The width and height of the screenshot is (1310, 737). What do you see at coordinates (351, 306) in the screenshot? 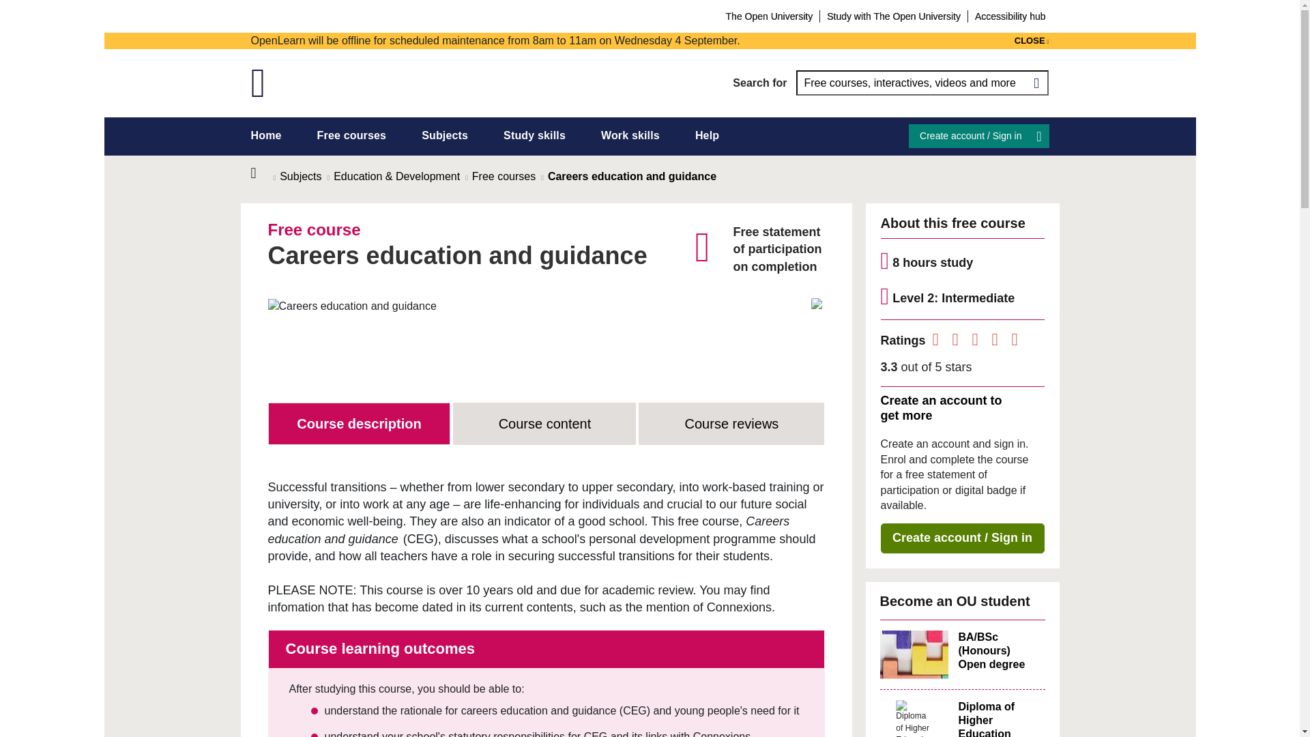
I see `Careers education and guidance` at bounding box center [351, 306].